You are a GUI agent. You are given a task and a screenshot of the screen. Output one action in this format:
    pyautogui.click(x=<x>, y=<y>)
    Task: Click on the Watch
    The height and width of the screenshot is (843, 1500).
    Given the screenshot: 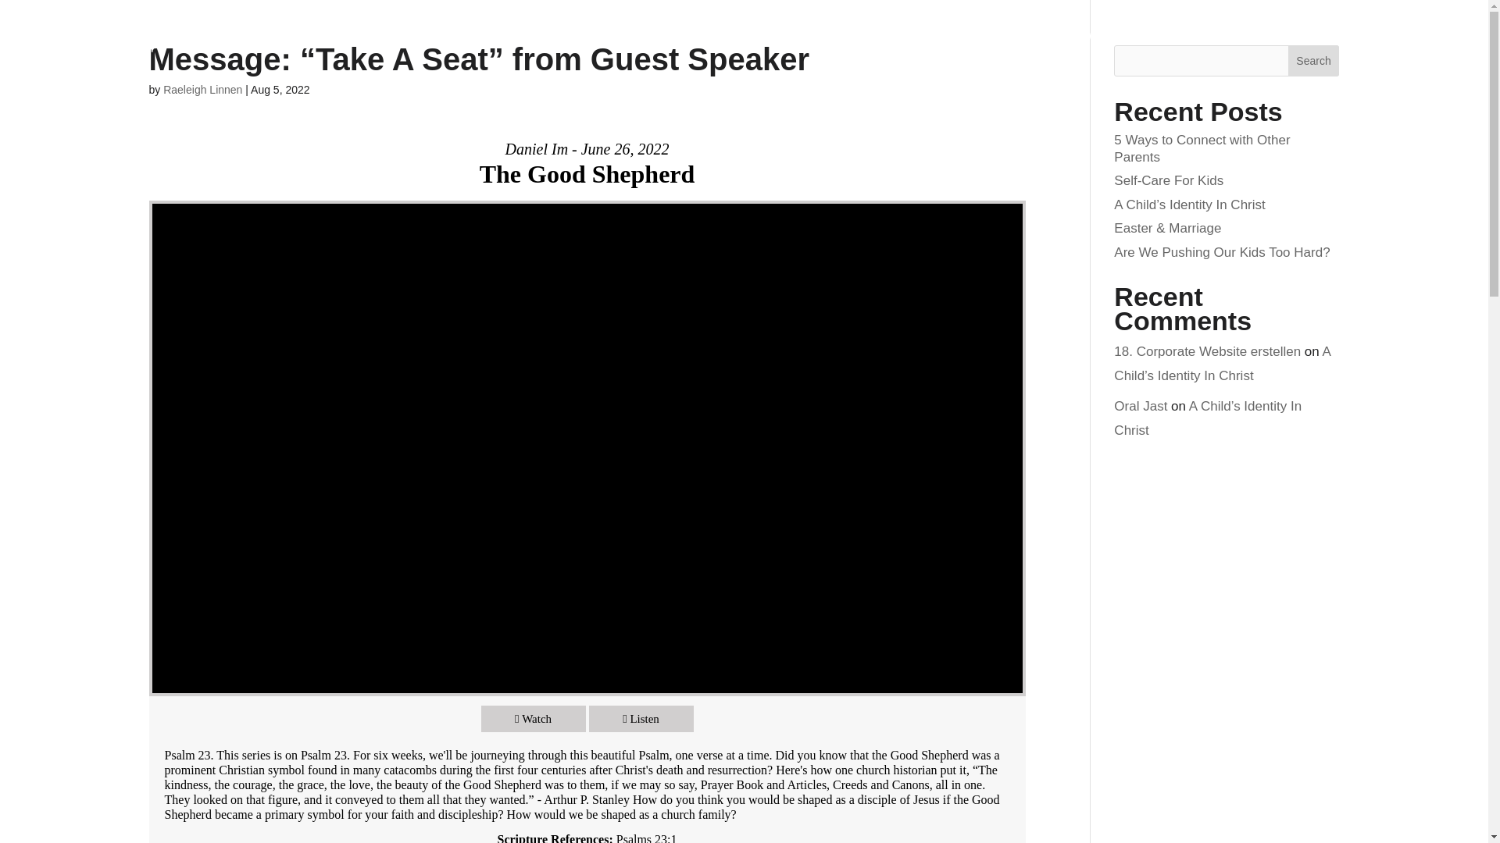 What is the action you would take?
    pyautogui.click(x=534, y=718)
    